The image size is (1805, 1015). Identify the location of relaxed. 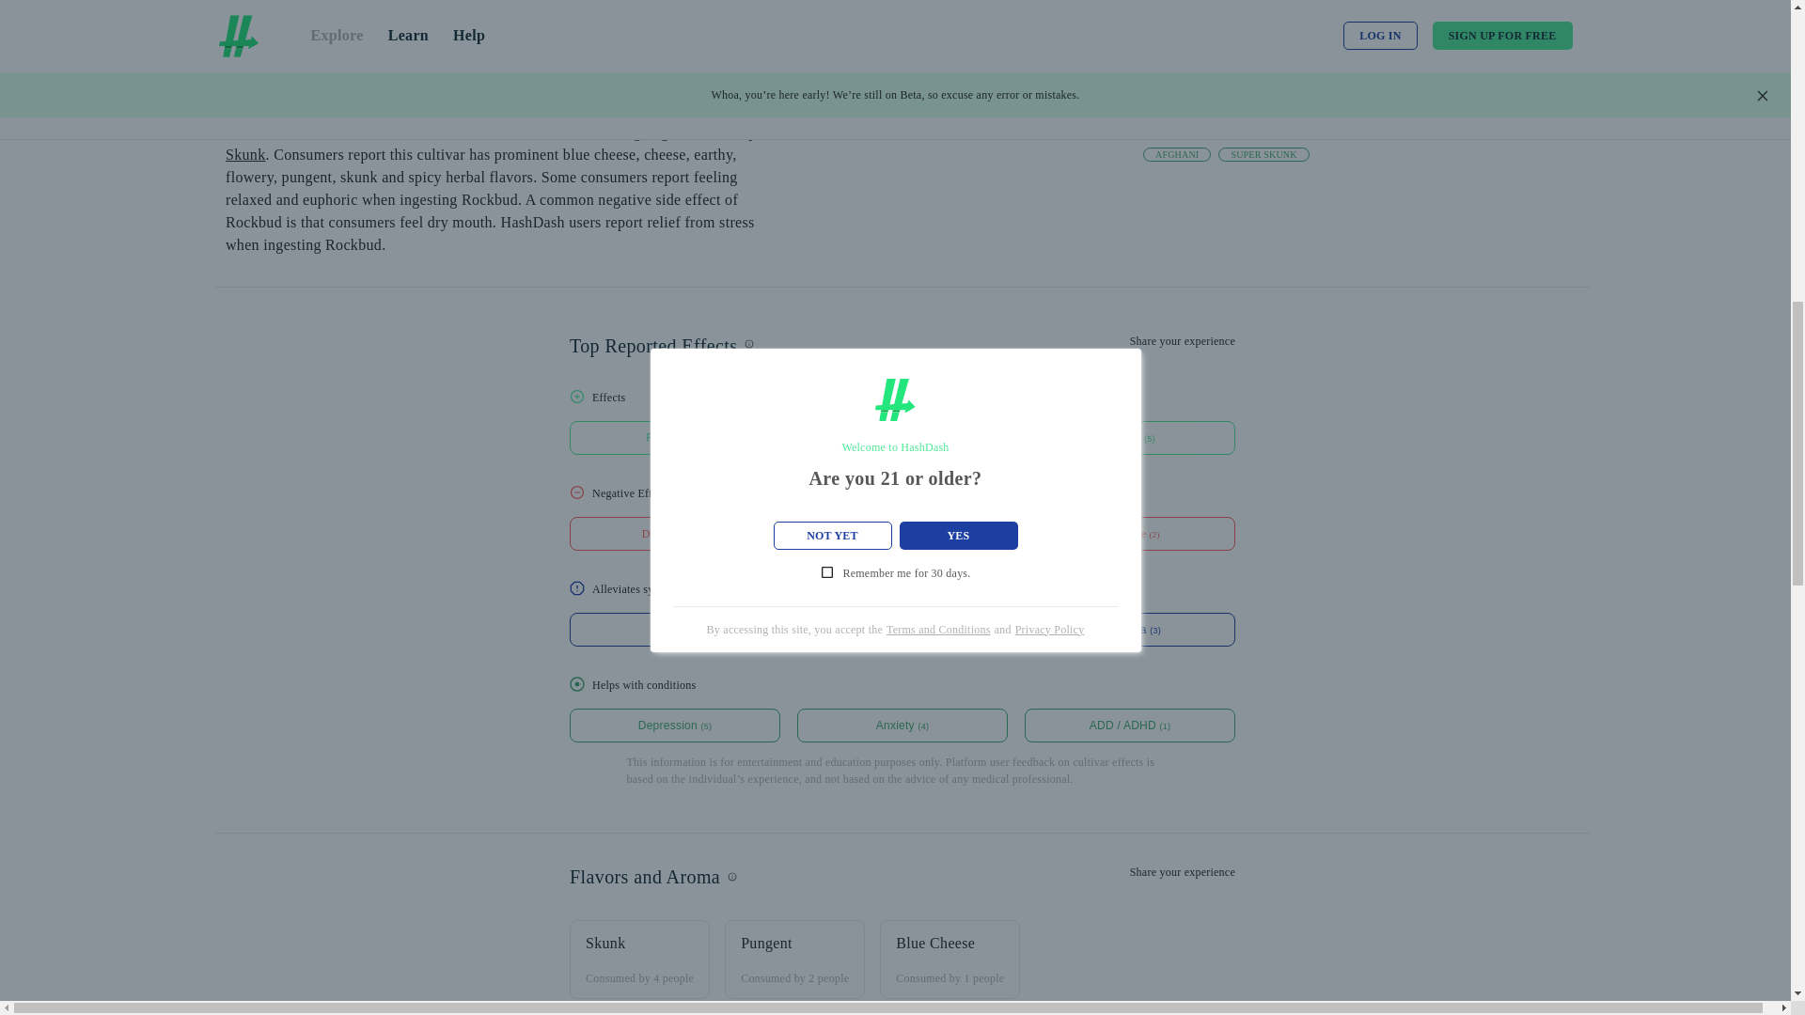
(675, 438).